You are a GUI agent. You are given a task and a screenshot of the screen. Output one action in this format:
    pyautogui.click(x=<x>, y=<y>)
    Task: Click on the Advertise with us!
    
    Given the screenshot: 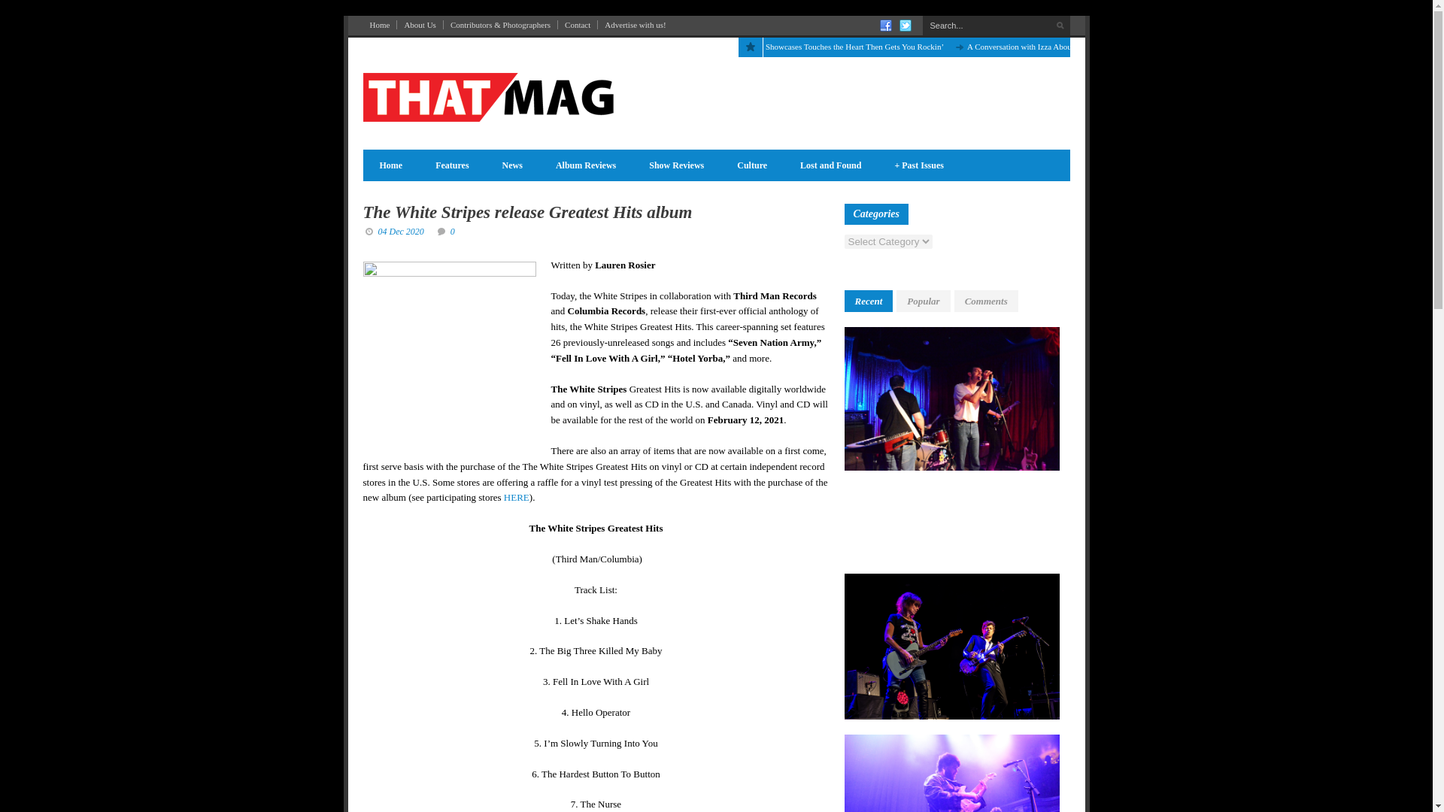 What is the action you would take?
    pyautogui.click(x=635, y=24)
    